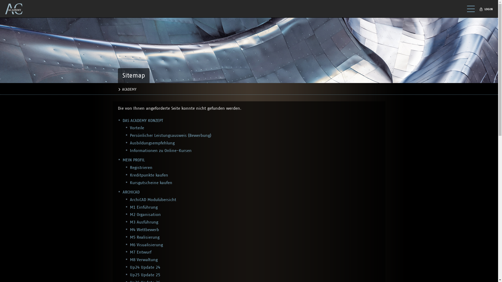  What do you see at coordinates (141, 252) in the screenshot?
I see `M7 Entwurf` at bounding box center [141, 252].